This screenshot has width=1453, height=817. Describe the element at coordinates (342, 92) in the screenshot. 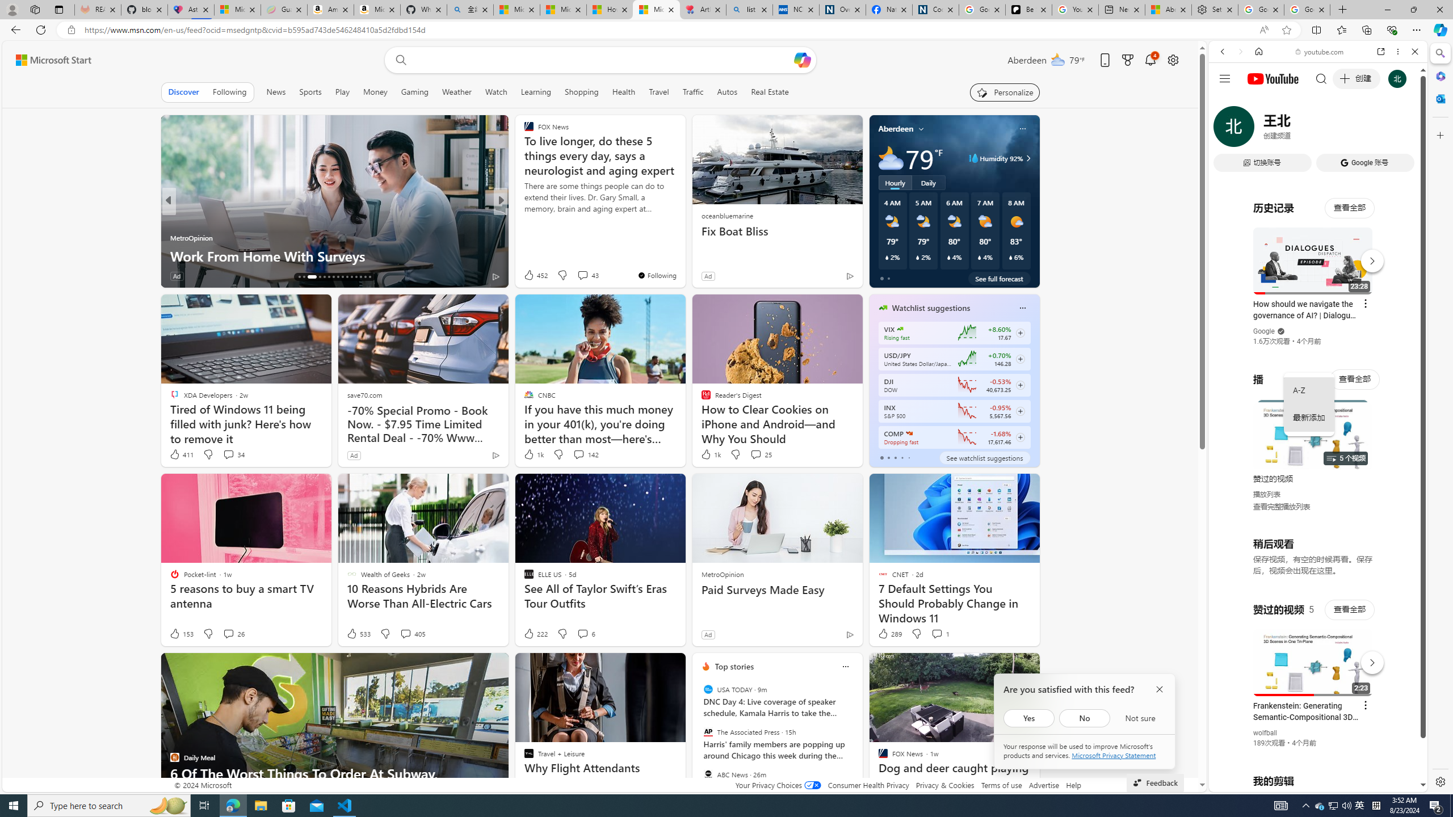

I see `Play` at that location.